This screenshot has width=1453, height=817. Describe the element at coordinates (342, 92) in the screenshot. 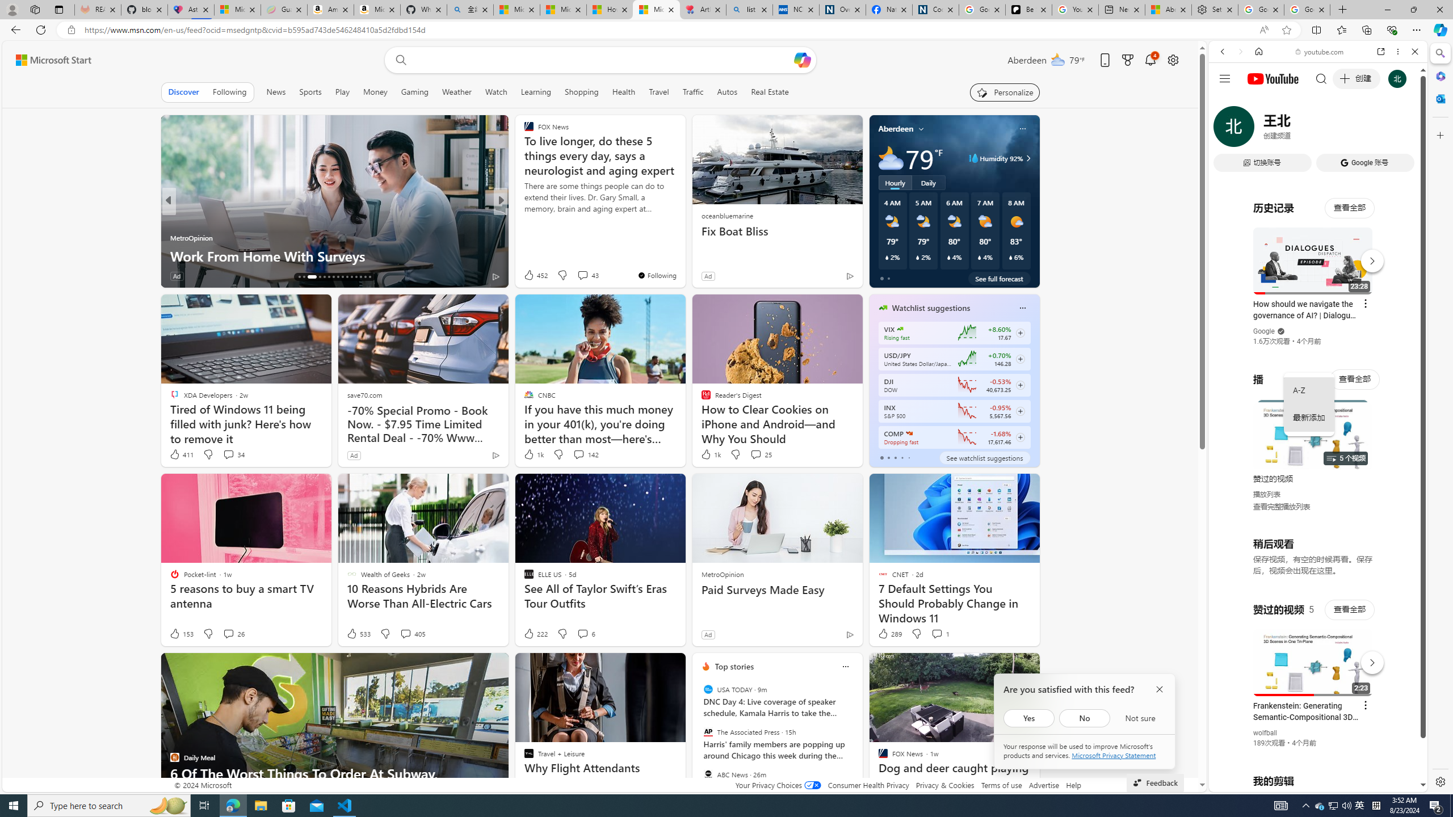

I see `Play` at that location.